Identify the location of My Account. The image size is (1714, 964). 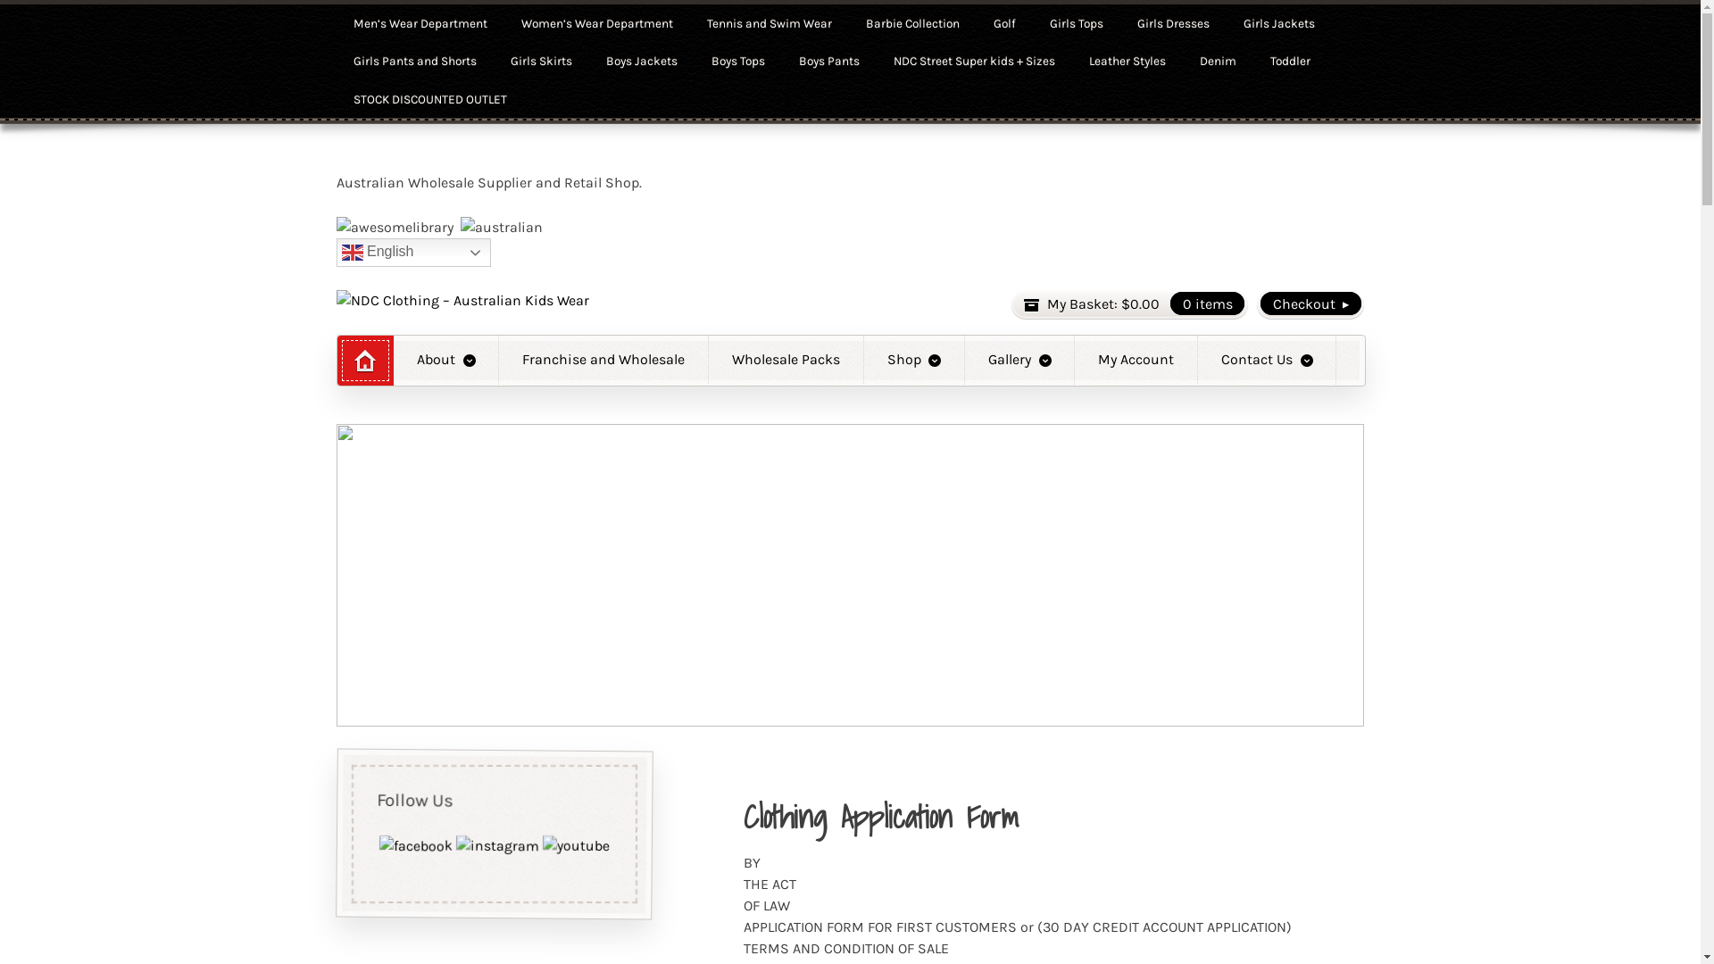
(1136, 360).